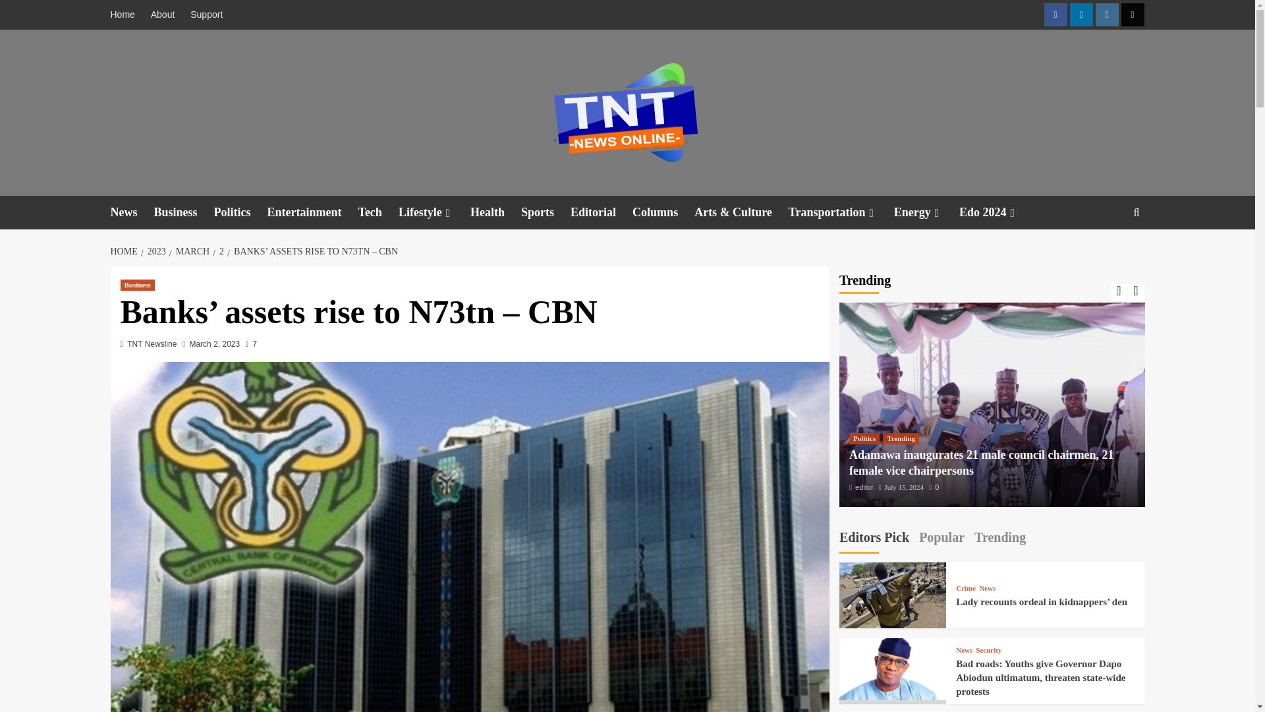 The width and height of the screenshot is (1265, 712). What do you see at coordinates (1081, 15) in the screenshot?
I see `Linkedin` at bounding box center [1081, 15].